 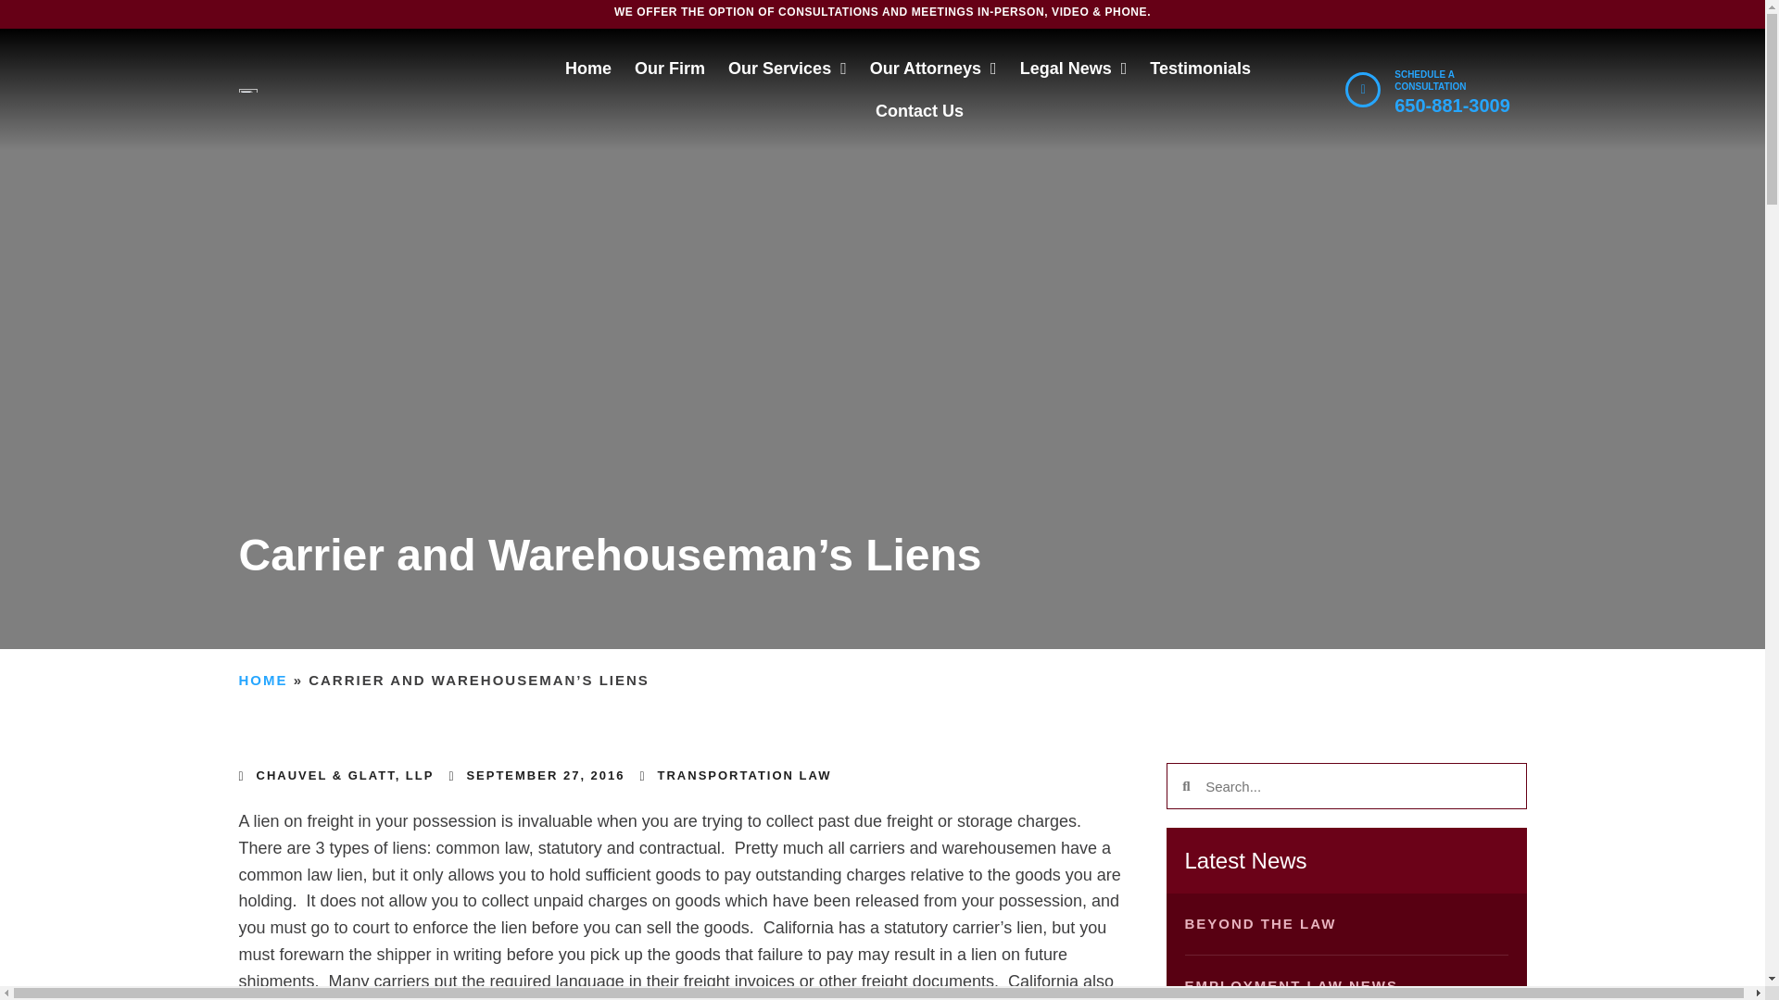 What do you see at coordinates (919, 111) in the screenshot?
I see `Contact Us` at bounding box center [919, 111].